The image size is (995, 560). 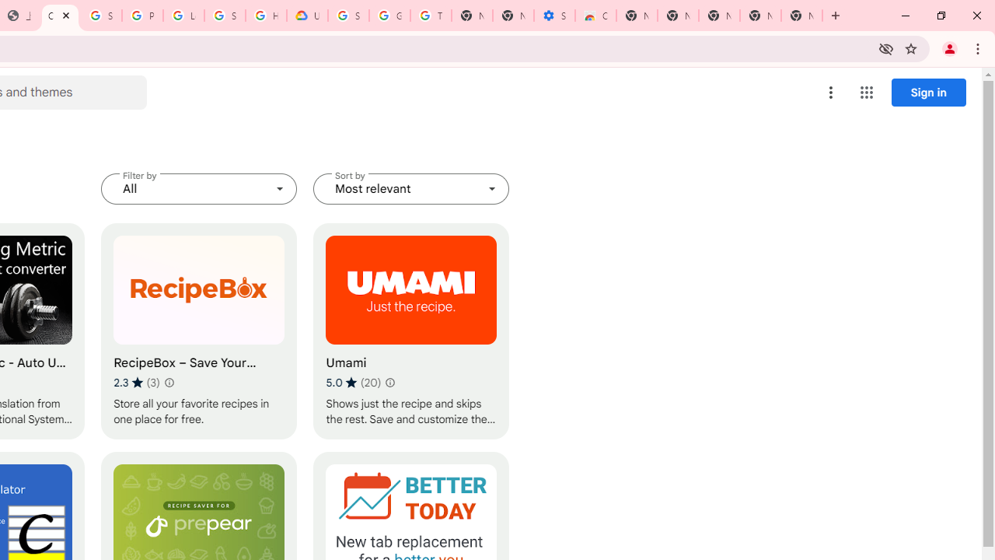 I want to click on Chrome Web Store - Accessibility extensions, so click(x=595, y=16).